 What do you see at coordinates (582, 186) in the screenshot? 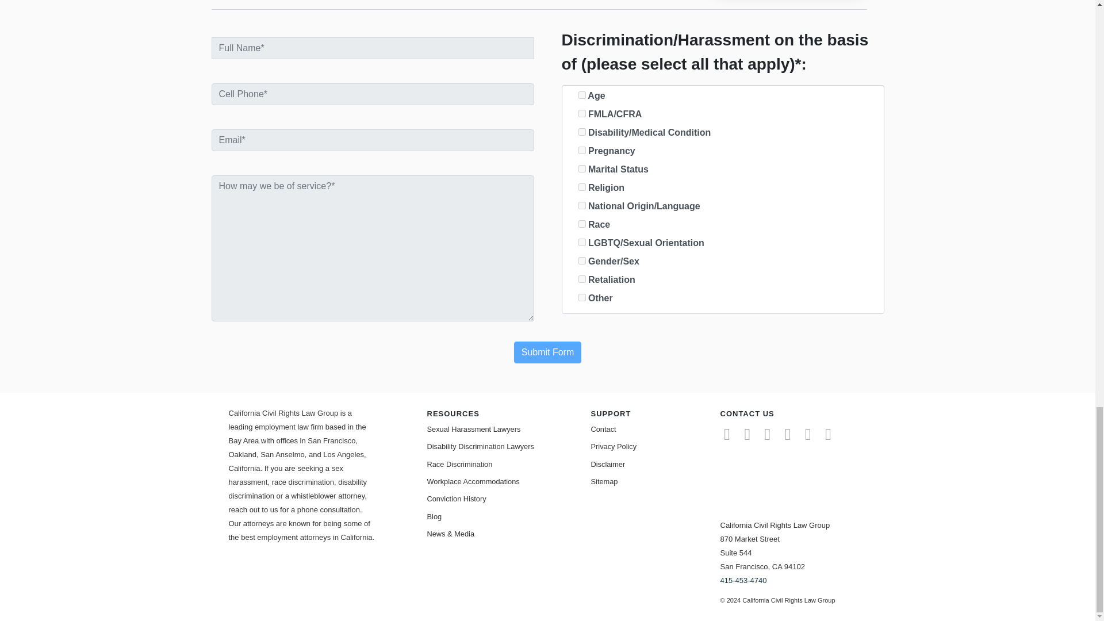
I see `Religion` at bounding box center [582, 186].